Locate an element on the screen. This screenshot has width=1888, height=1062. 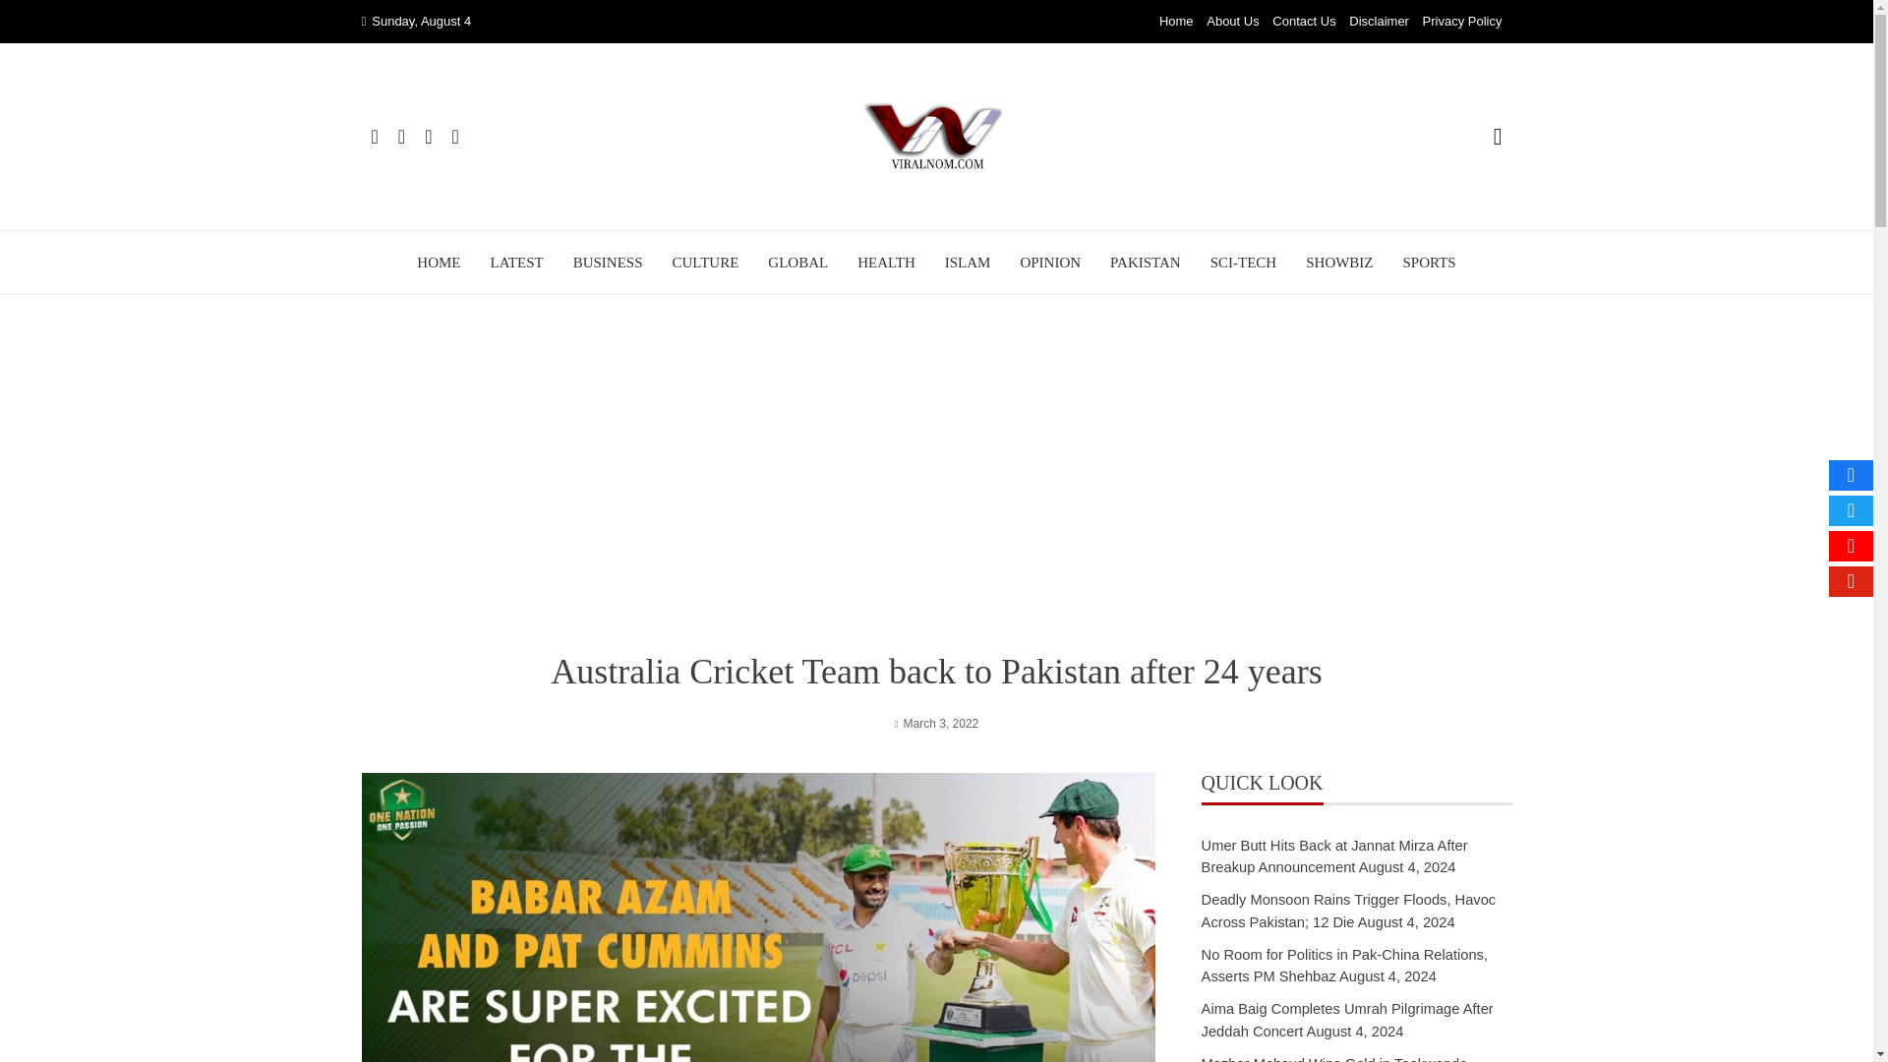
SPORTS is located at coordinates (1429, 262).